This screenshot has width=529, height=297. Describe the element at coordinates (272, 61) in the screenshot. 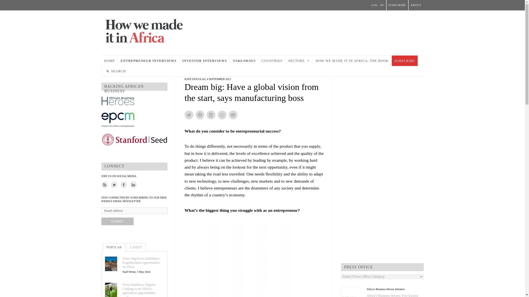

I see `COUNTRIES` at that location.